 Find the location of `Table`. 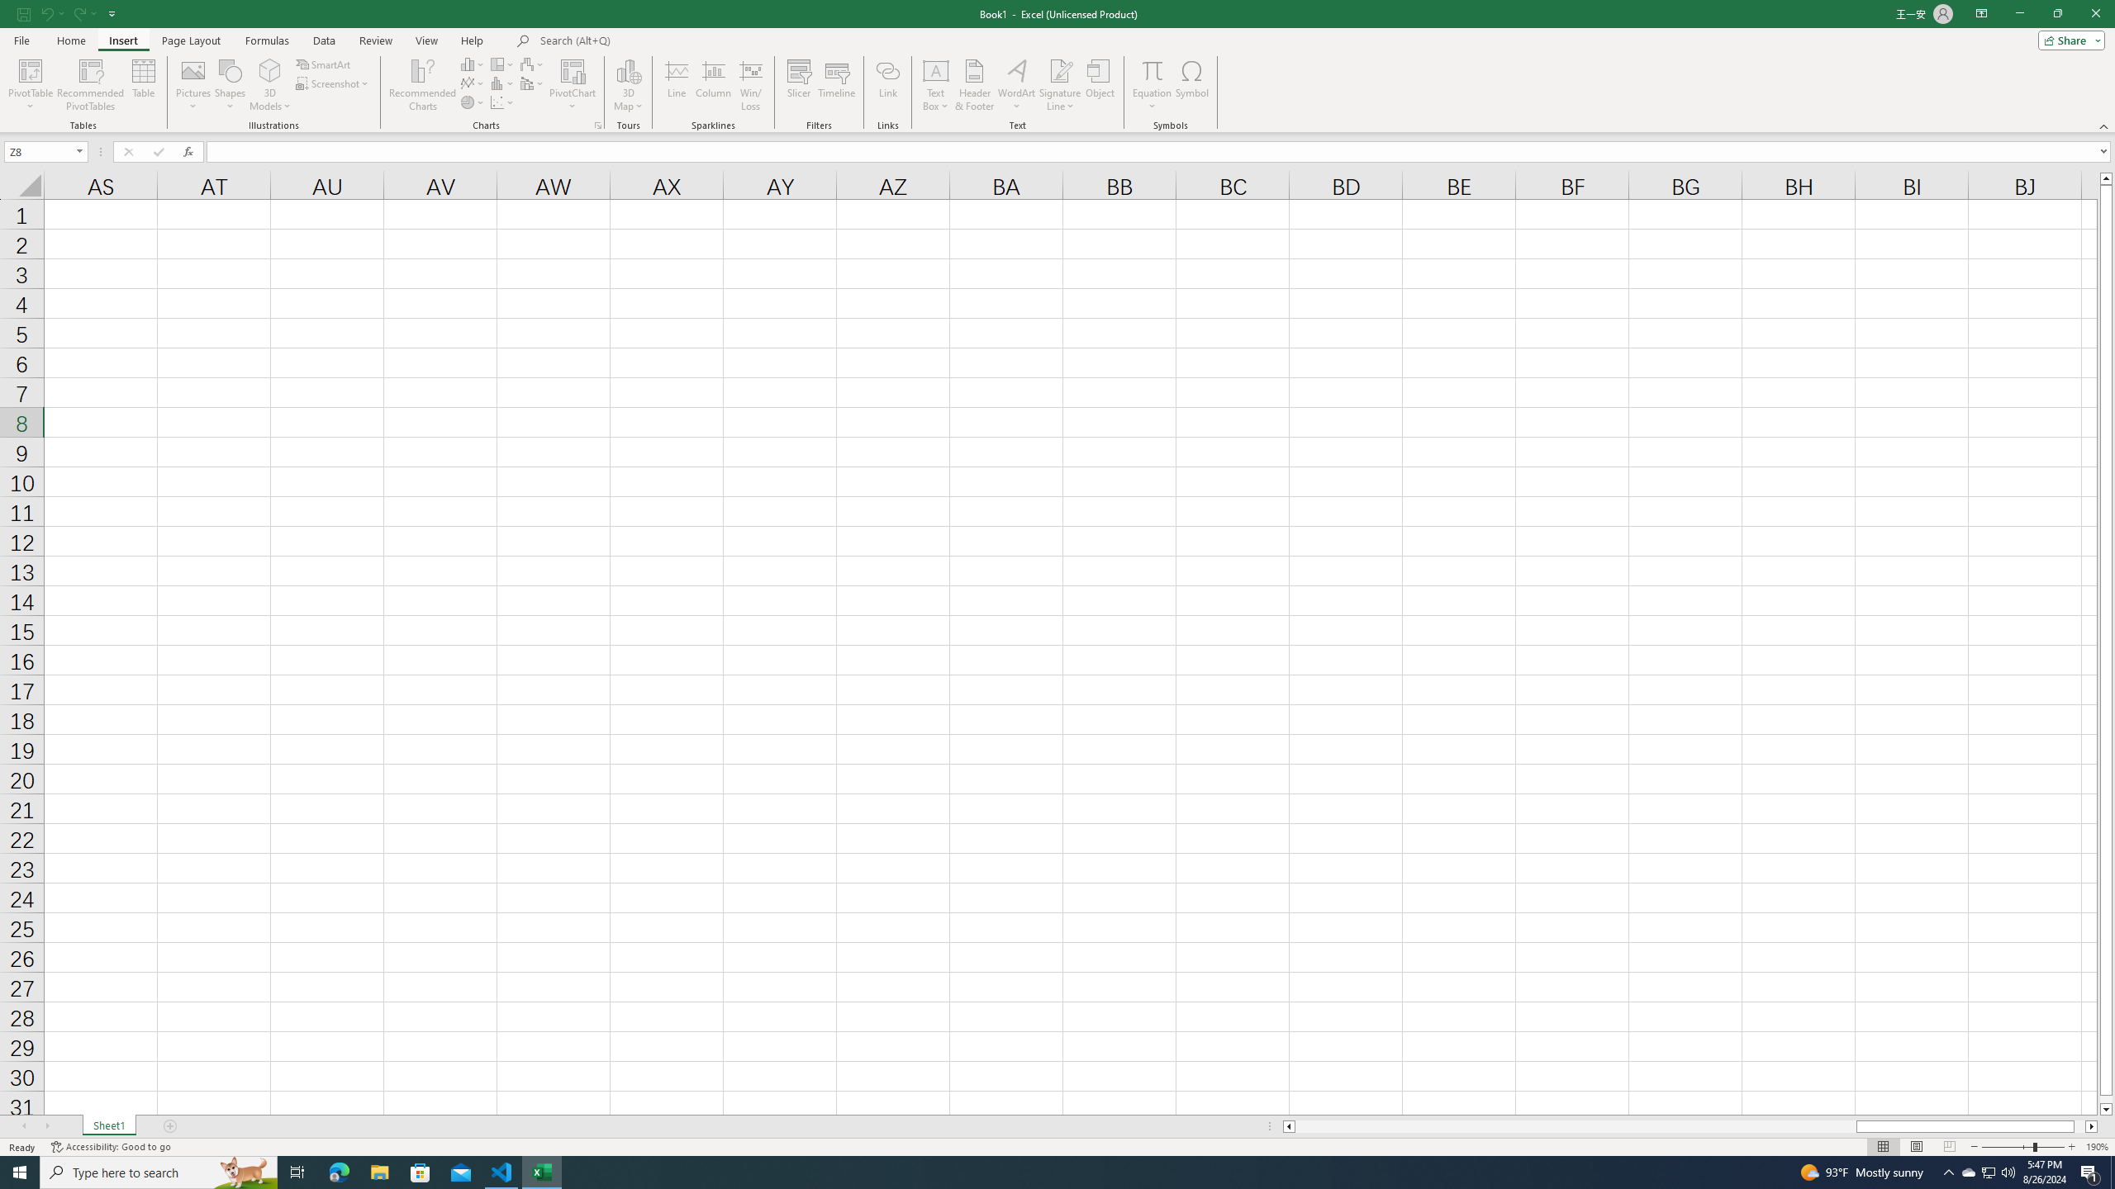

Table is located at coordinates (144, 85).